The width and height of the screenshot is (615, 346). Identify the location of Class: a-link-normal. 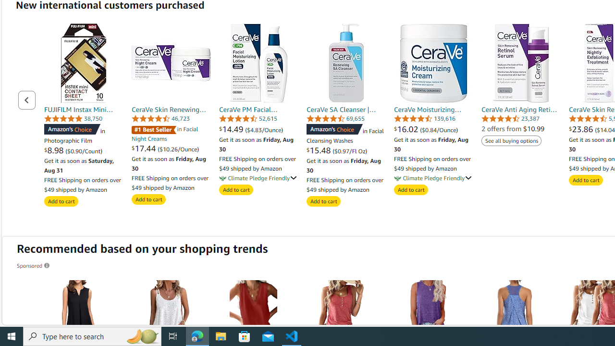
(521, 110).